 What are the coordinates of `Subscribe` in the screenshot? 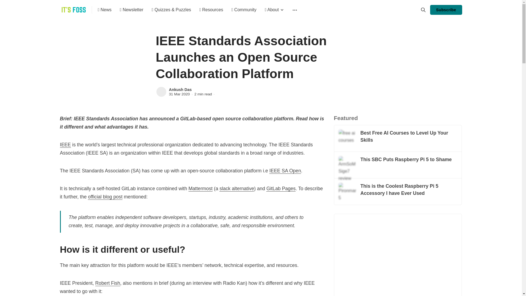 It's located at (446, 10).